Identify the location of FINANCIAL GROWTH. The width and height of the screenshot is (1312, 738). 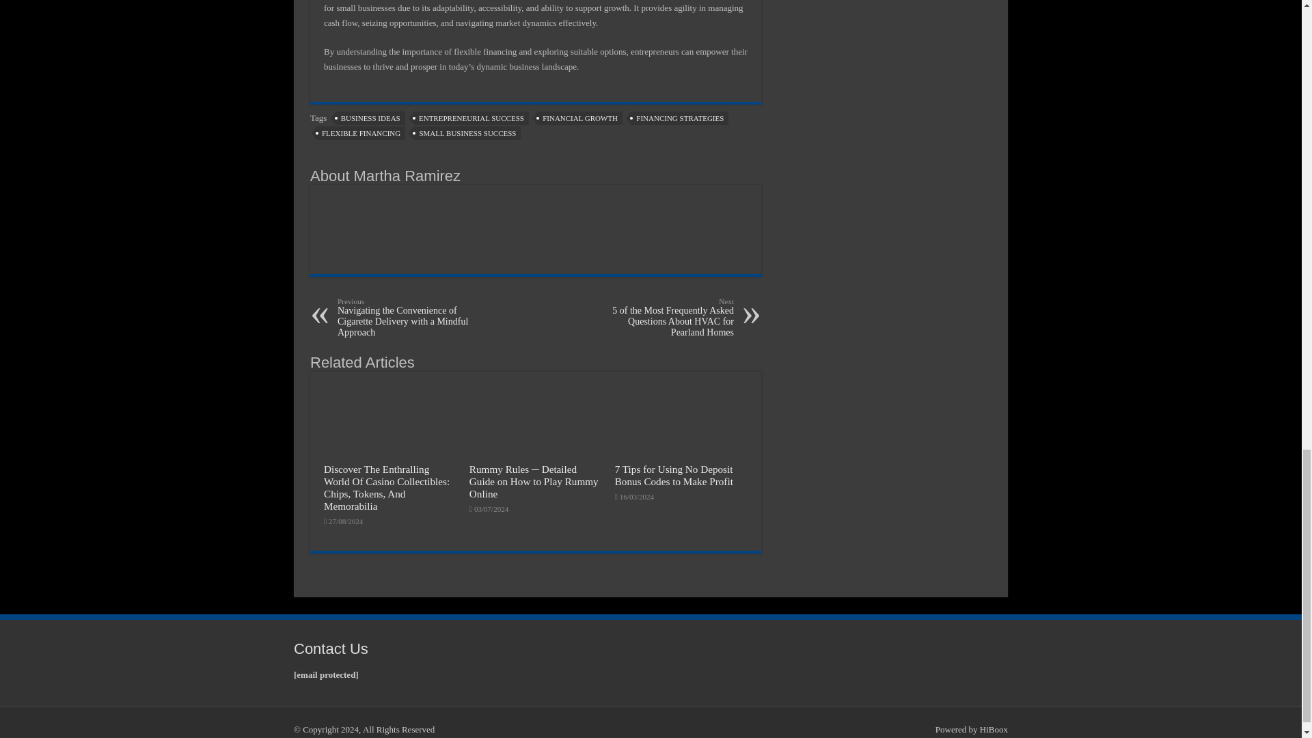
(579, 118).